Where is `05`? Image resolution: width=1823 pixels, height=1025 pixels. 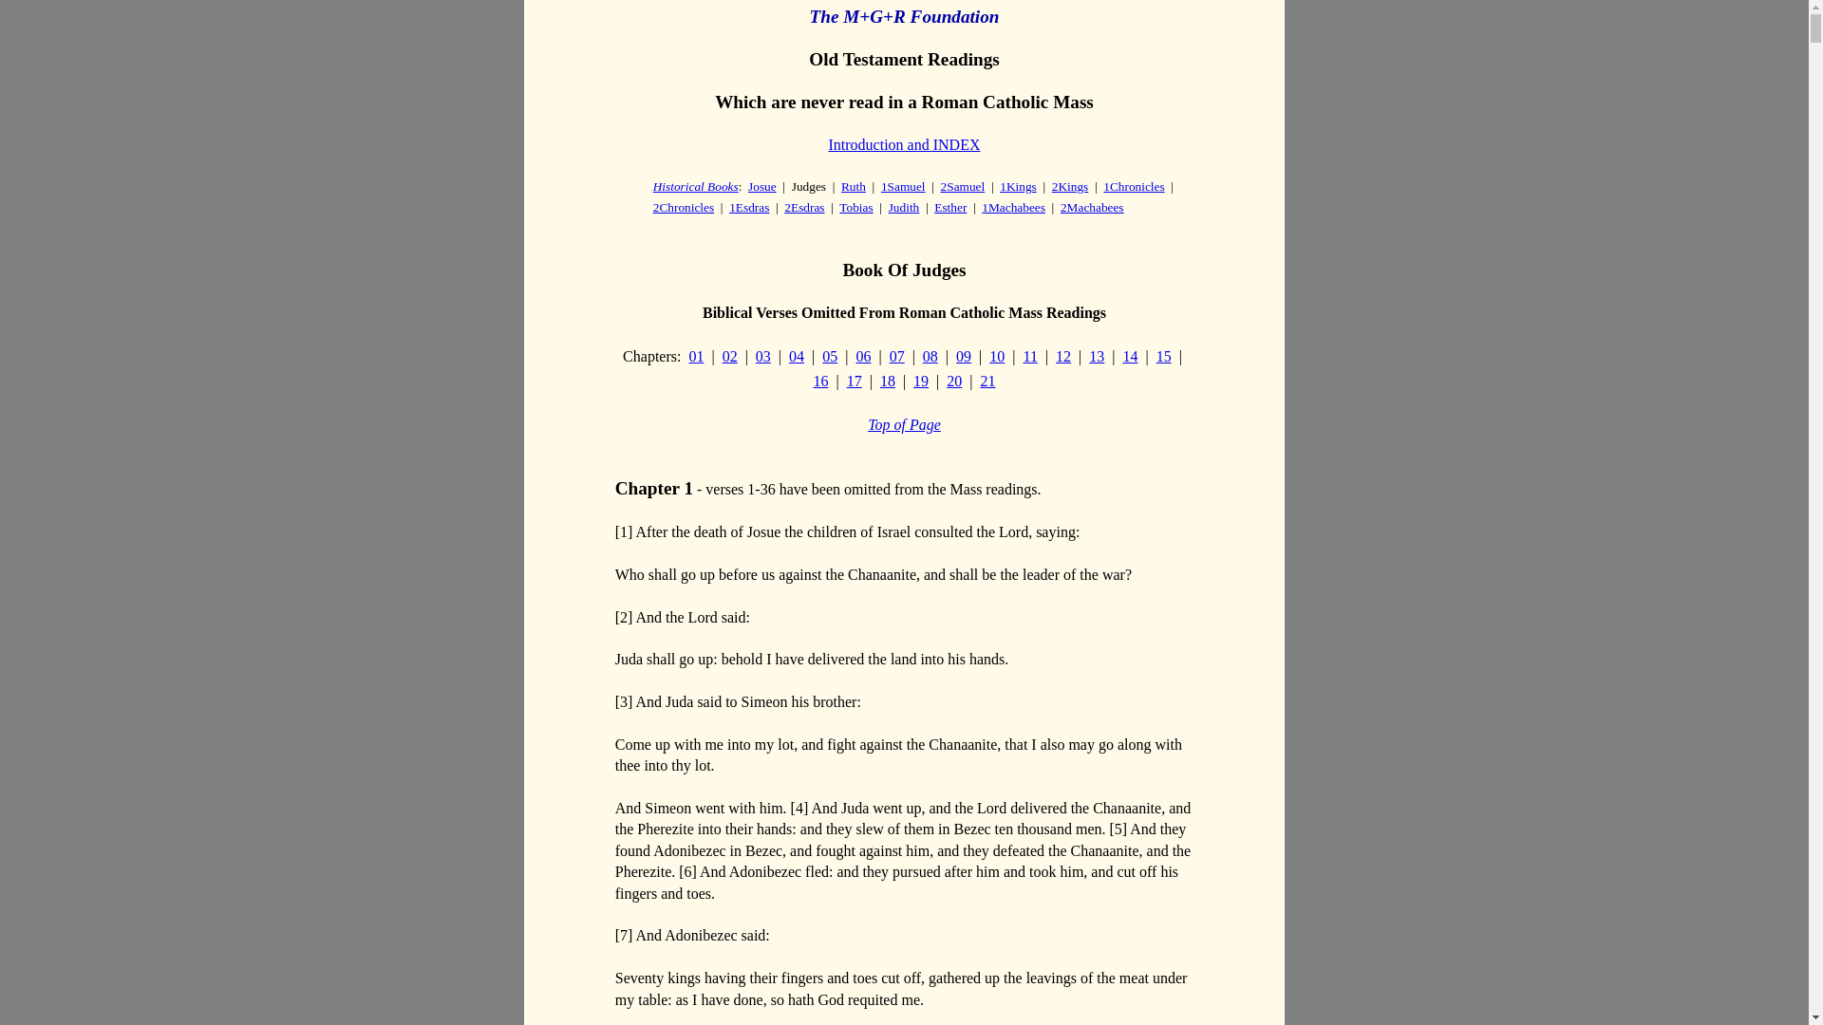 05 is located at coordinates (829, 357).